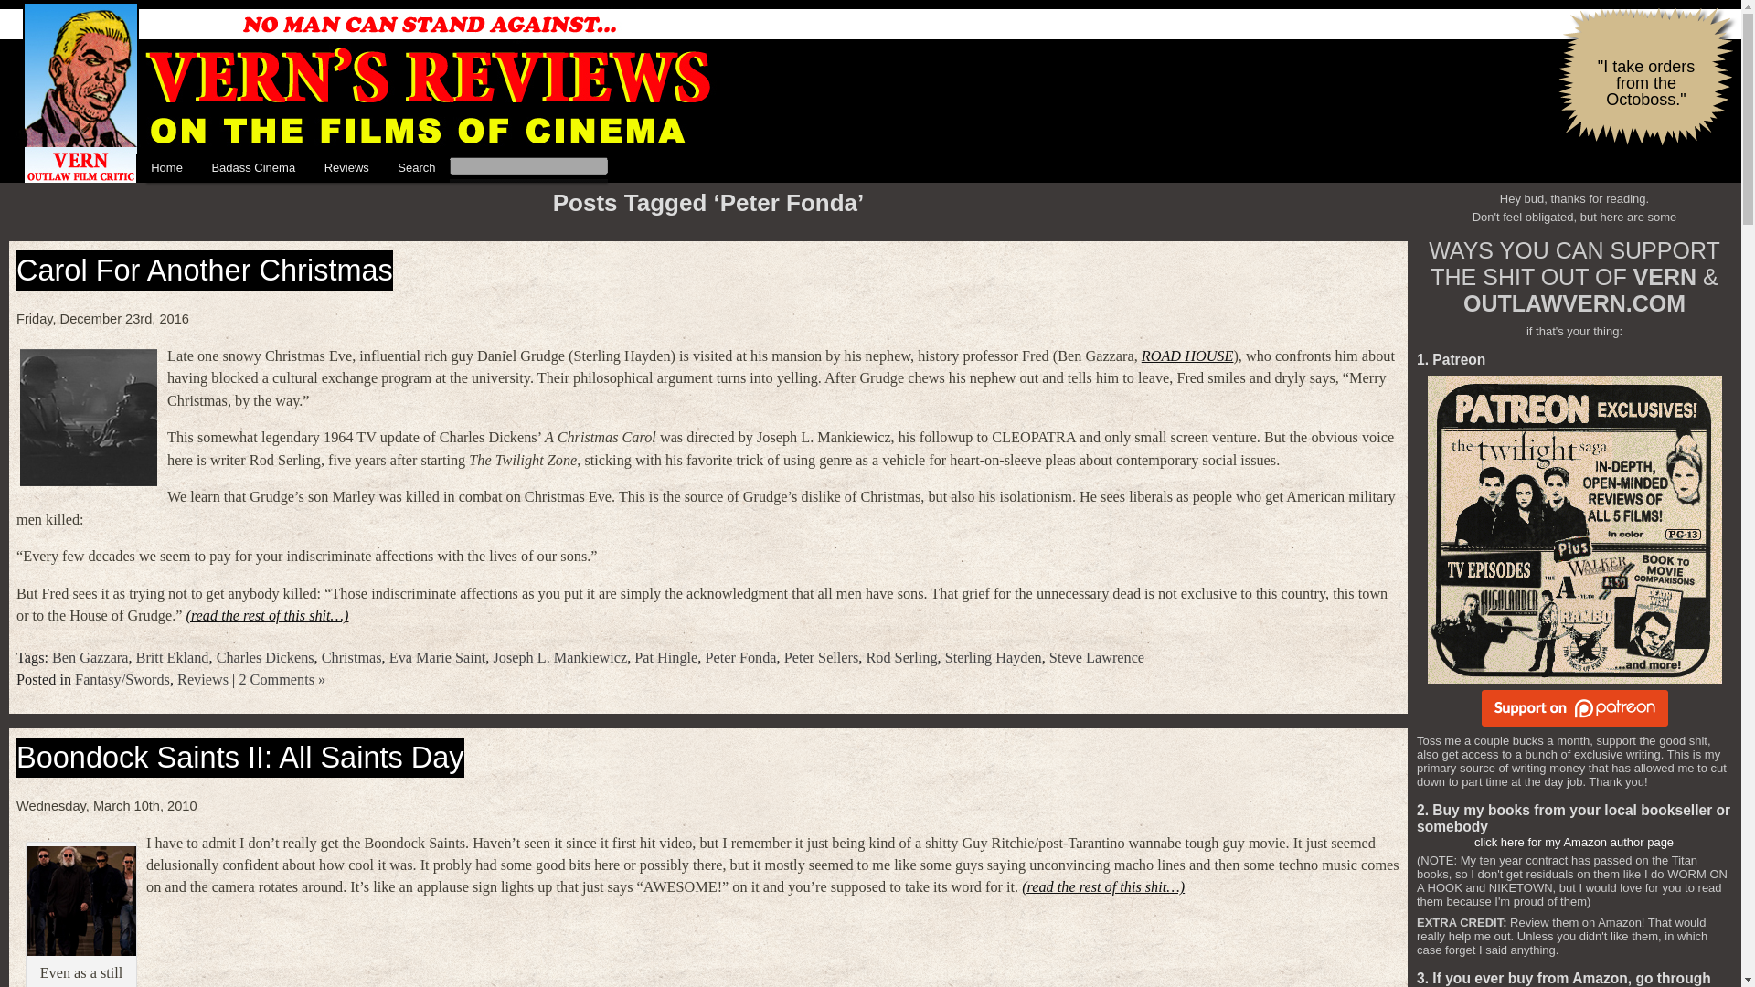 The image size is (1755, 987). What do you see at coordinates (205, 271) in the screenshot?
I see `Permanent Link to Carol For Another Christmas` at bounding box center [205, 271].